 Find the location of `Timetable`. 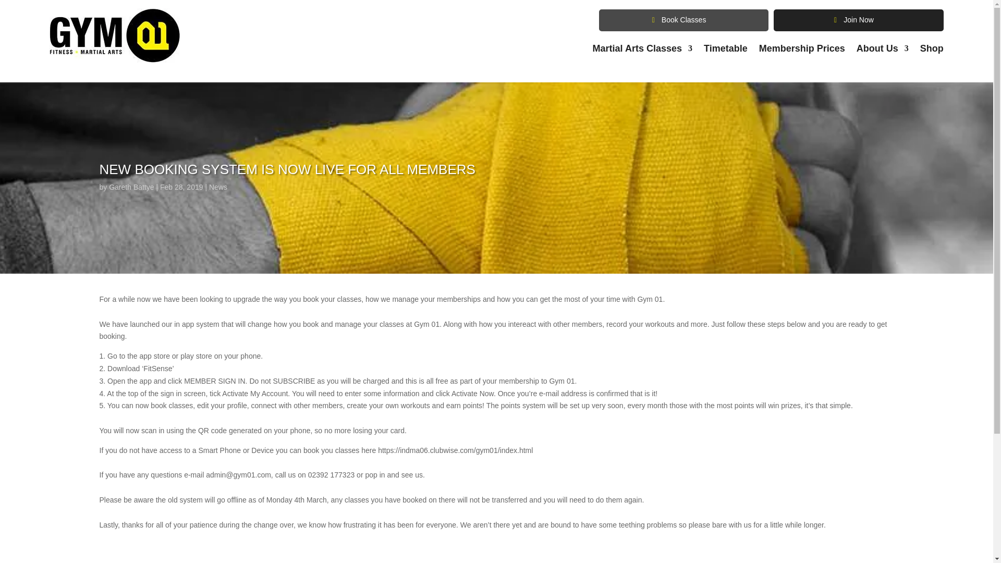

Timetable is located at coordinates (726, 51).